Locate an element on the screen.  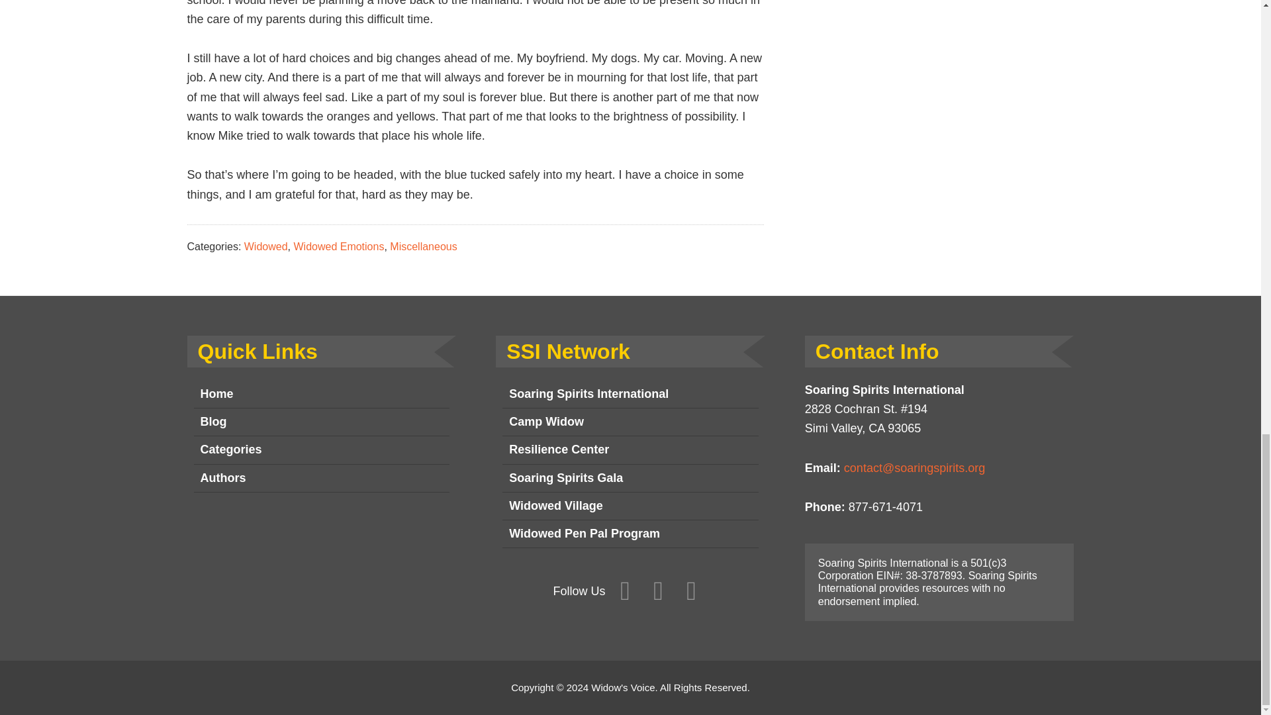
Blog is located at coordinates (321, 422).